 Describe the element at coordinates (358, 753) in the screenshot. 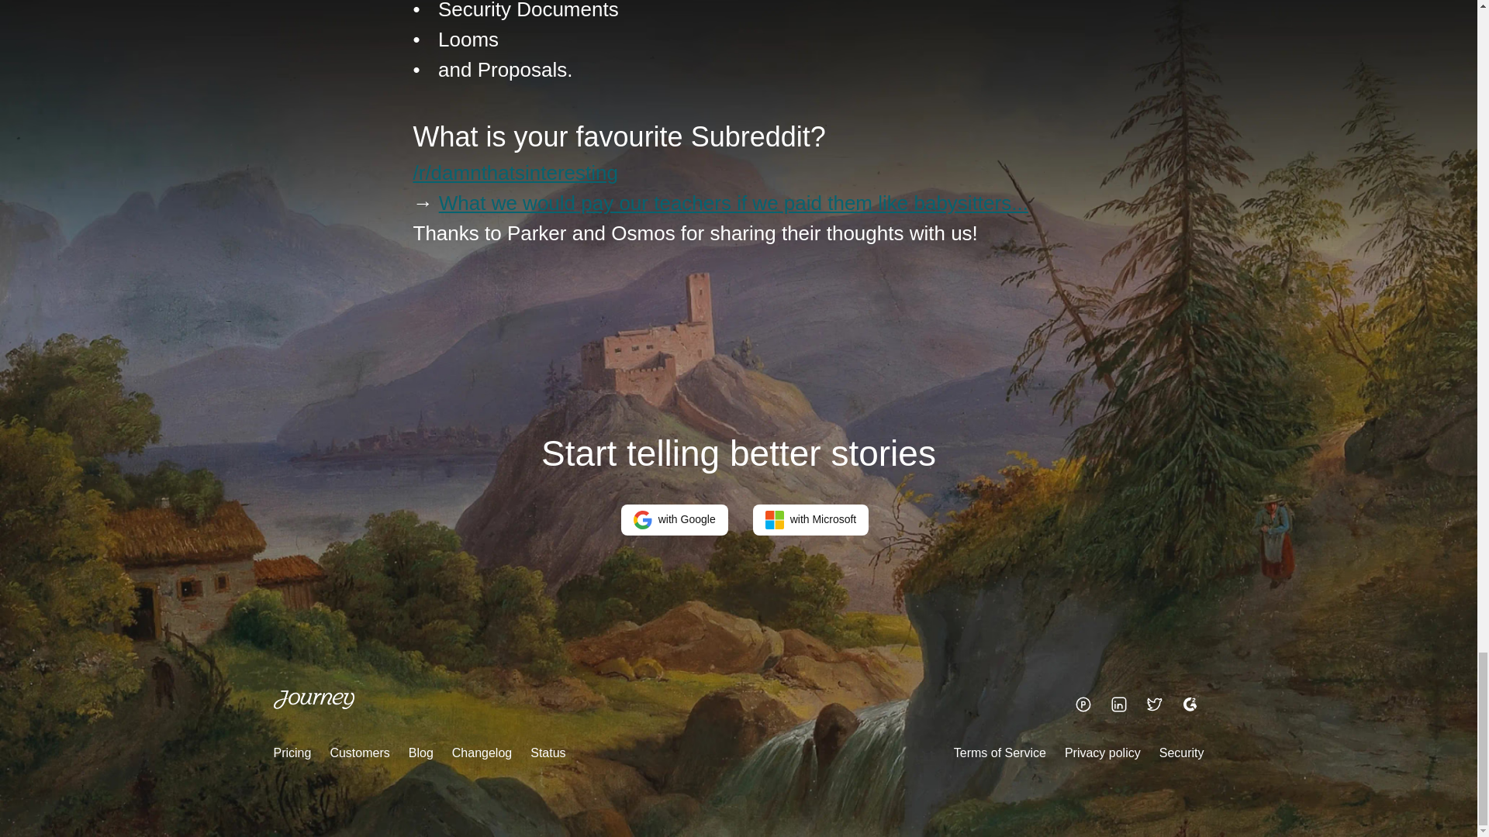

I see `Customers` at that location.